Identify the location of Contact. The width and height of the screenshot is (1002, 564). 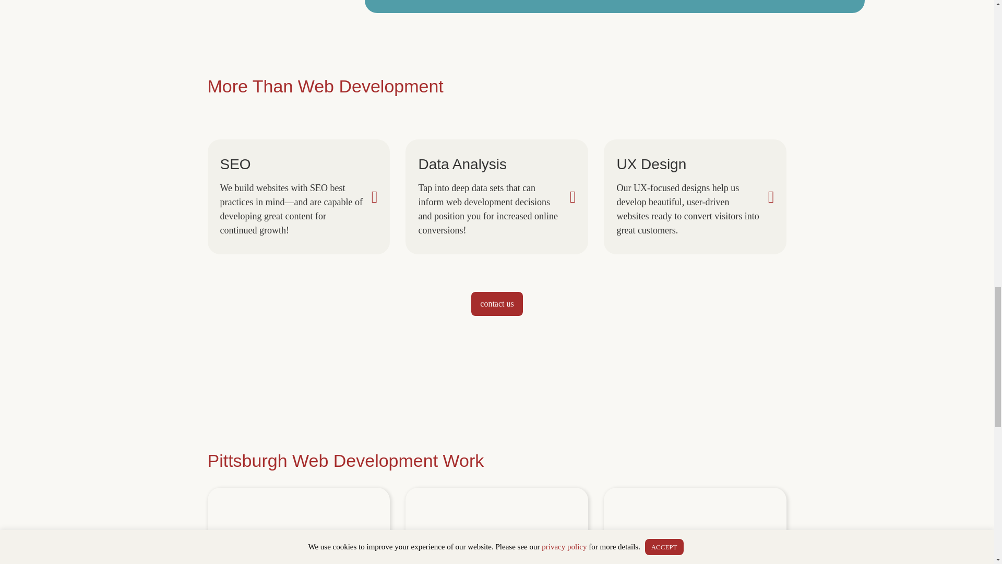
(496, 304).